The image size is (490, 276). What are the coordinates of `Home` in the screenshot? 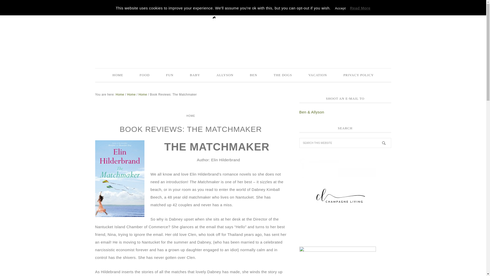 It's located at (120, 94).